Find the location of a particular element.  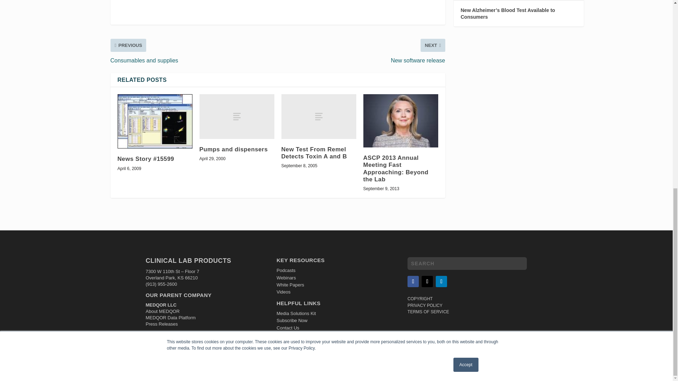

3rd party ad content is located at coordinates (278, 8).